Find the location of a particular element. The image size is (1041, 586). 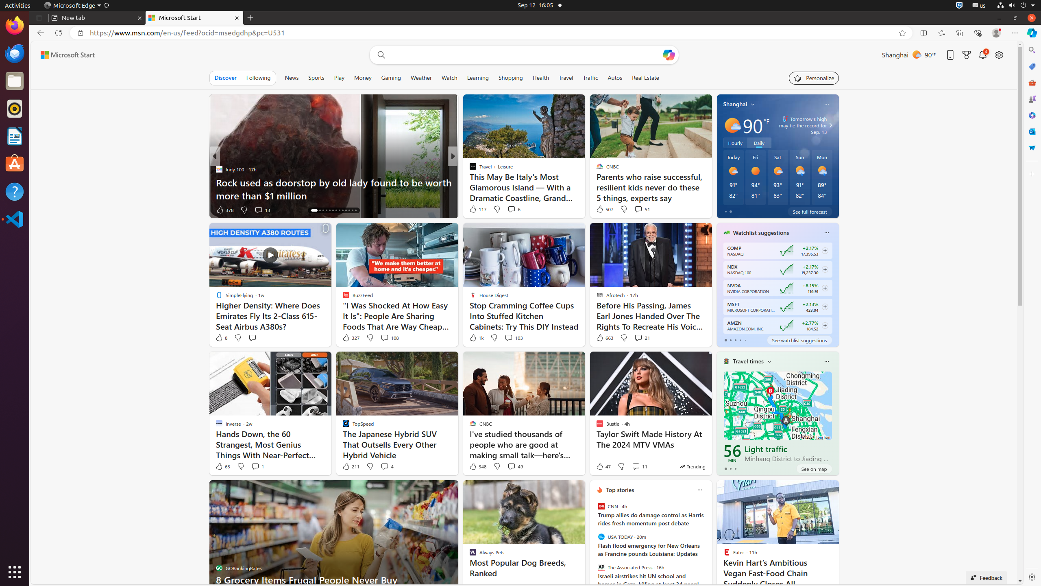

2025 Audi Q5 Is the Same but Better… And More Stylish is located at coordinates (584, 189).